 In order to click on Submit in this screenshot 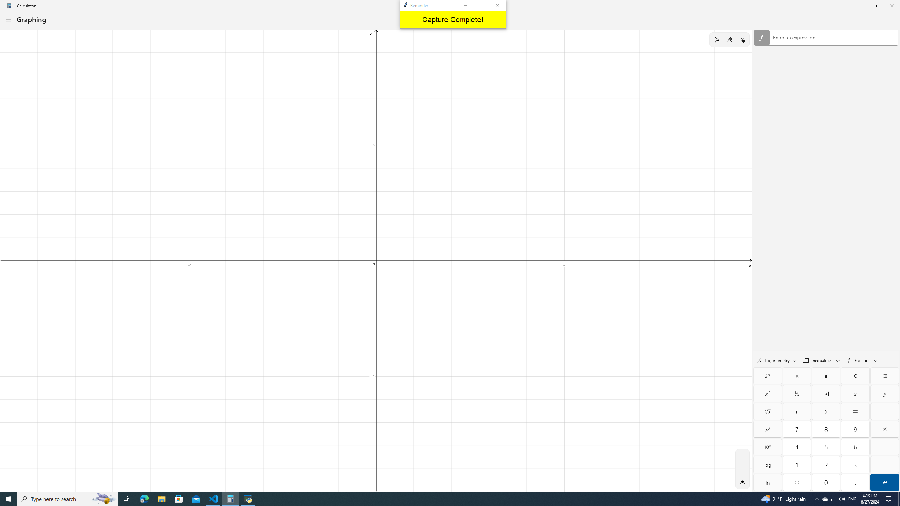, I will do `click(885, 482)`.